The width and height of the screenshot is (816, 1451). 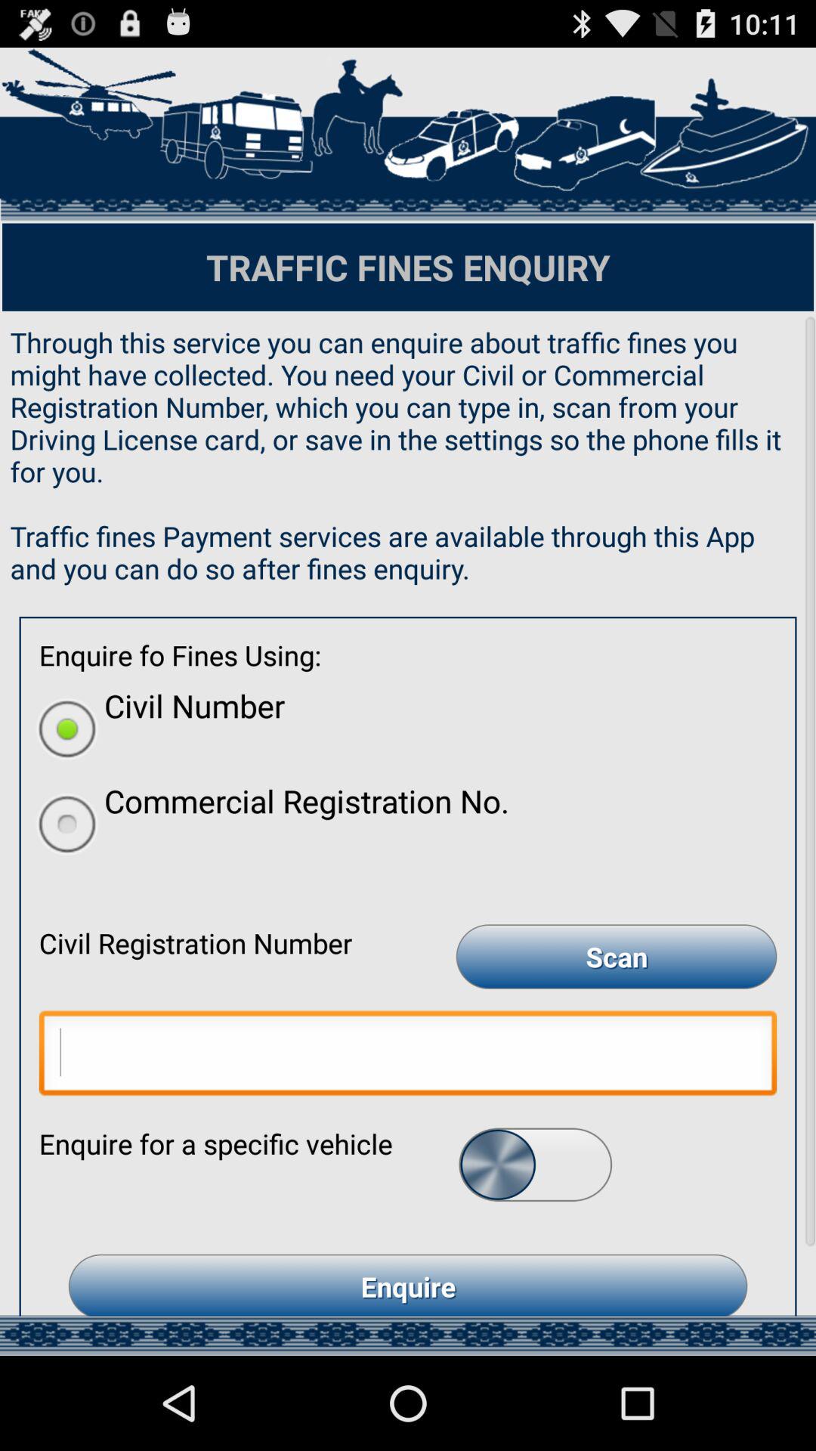 I want to click on select the button, so click(x=535, y=1164).